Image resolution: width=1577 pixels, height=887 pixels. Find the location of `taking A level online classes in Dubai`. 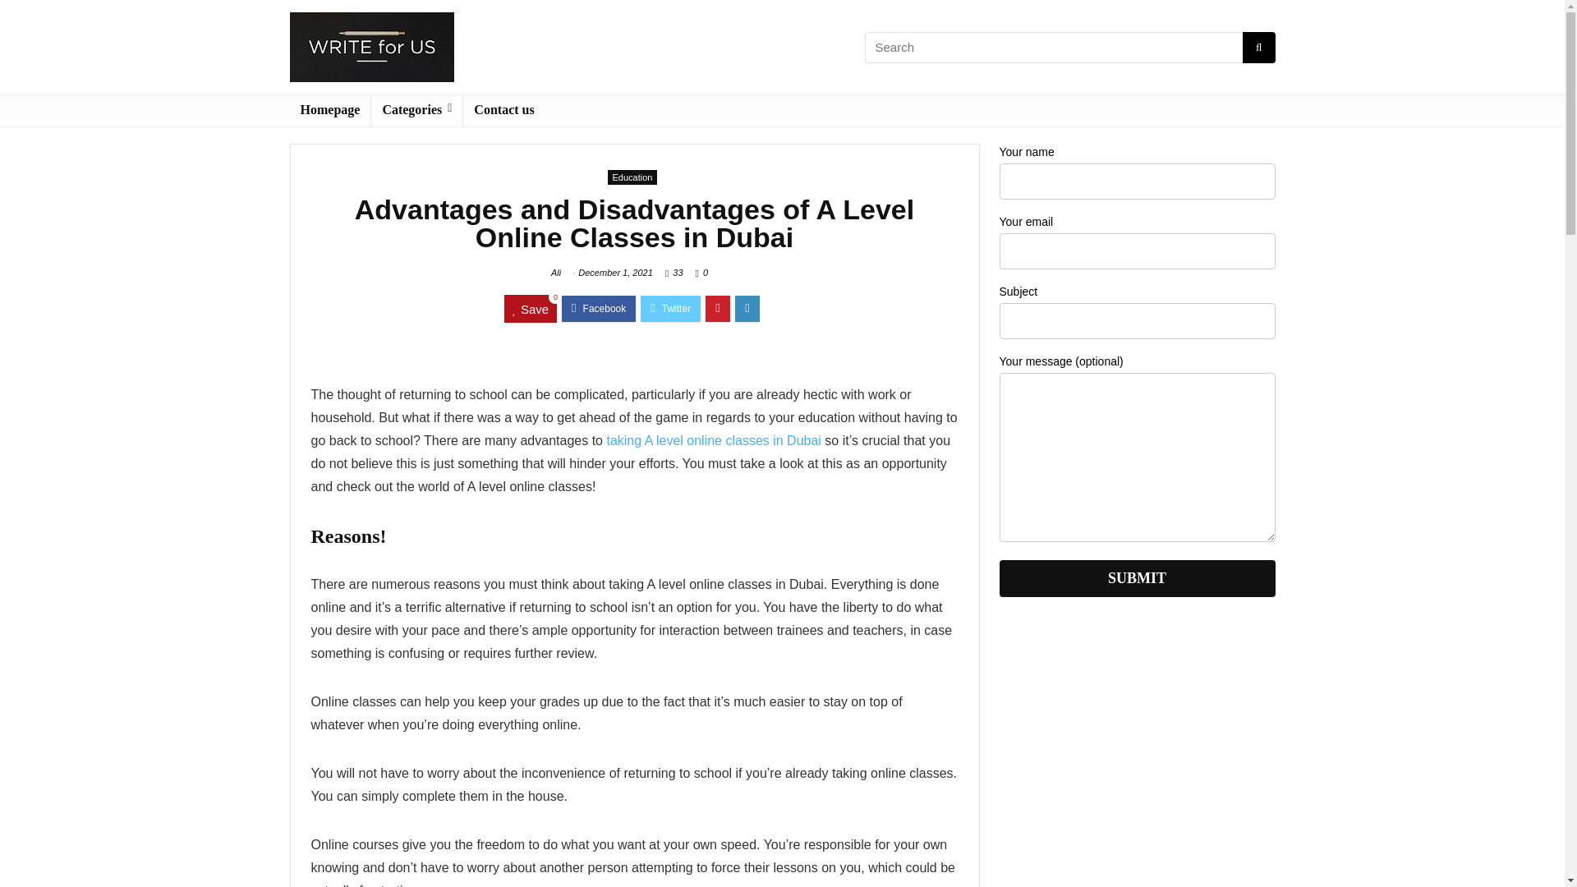

taking A level online classes in Dubai is located at coordinates (711, 440).